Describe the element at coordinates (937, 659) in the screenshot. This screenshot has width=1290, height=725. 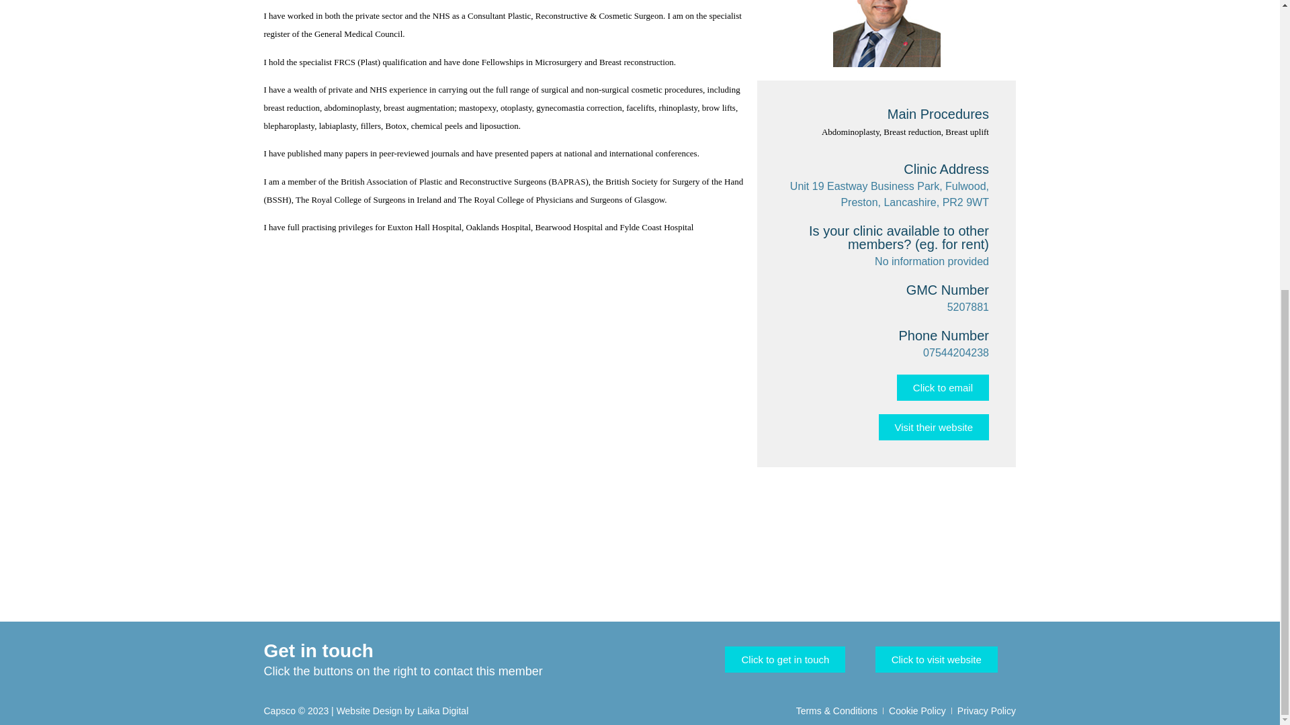
I see `Click to visit website` at that location.